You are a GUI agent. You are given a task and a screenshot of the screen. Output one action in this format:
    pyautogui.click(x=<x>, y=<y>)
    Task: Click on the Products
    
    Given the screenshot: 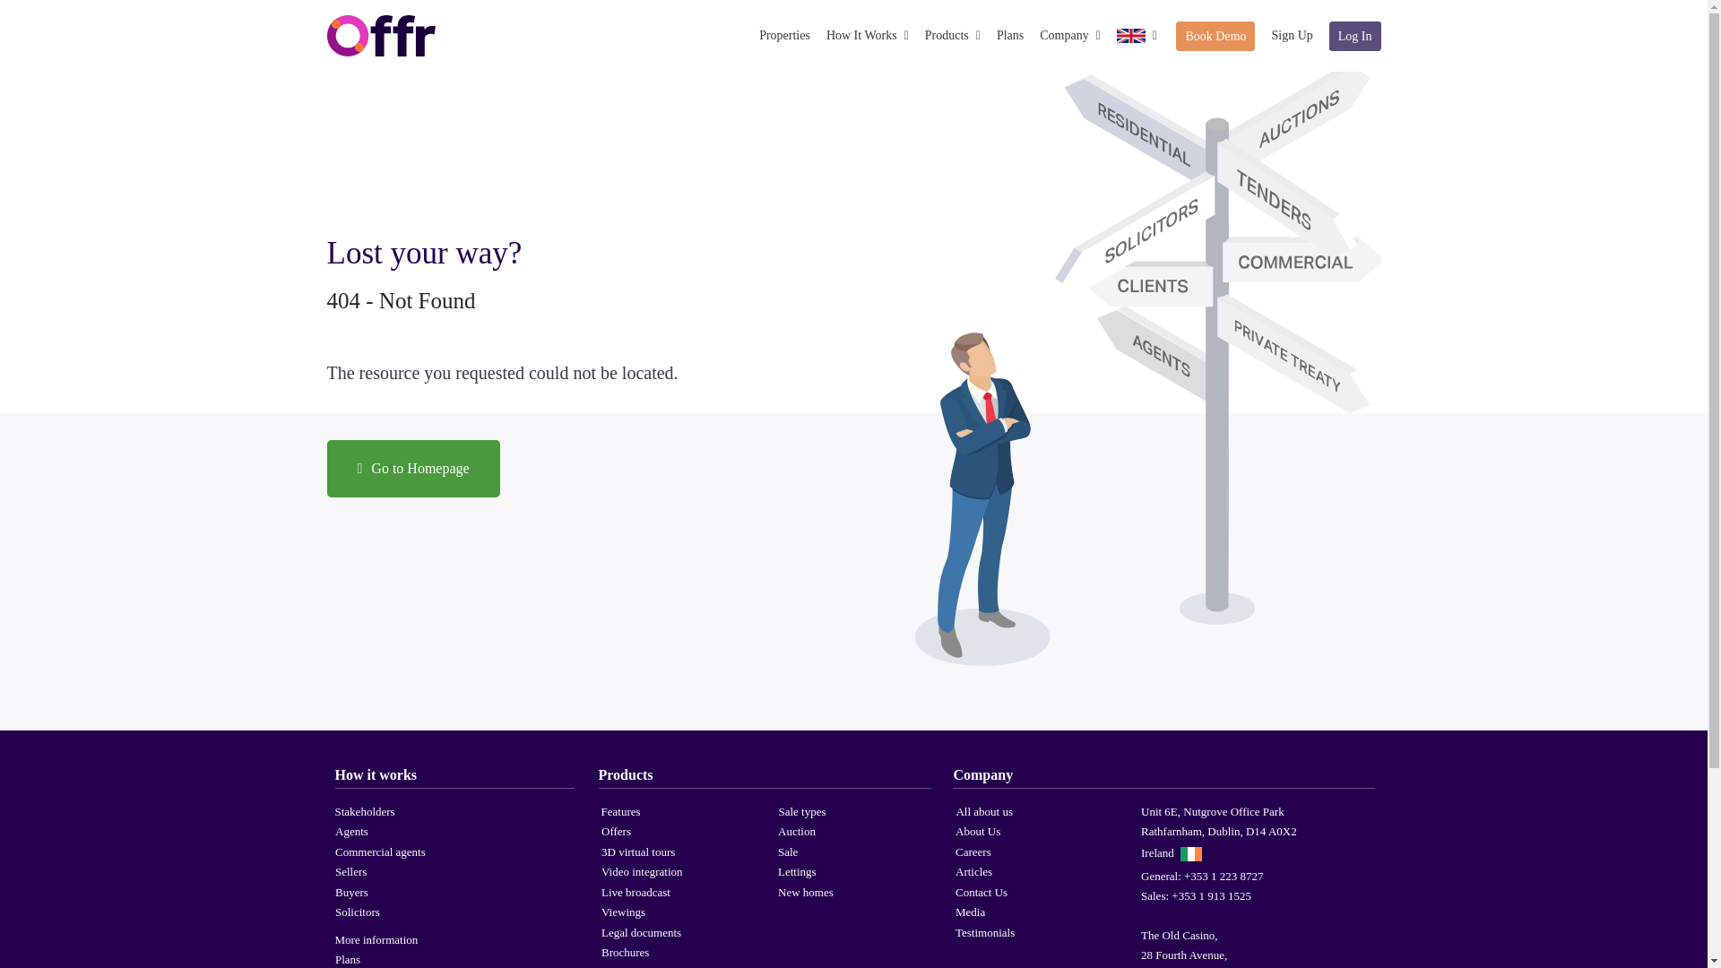 What is the action you would take?
    pyautogui.click(x=953, y=36)
    